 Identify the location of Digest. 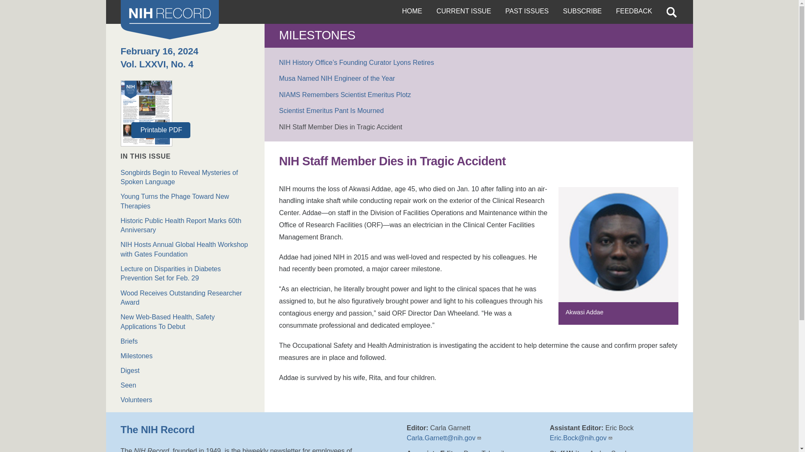
(185, 371).